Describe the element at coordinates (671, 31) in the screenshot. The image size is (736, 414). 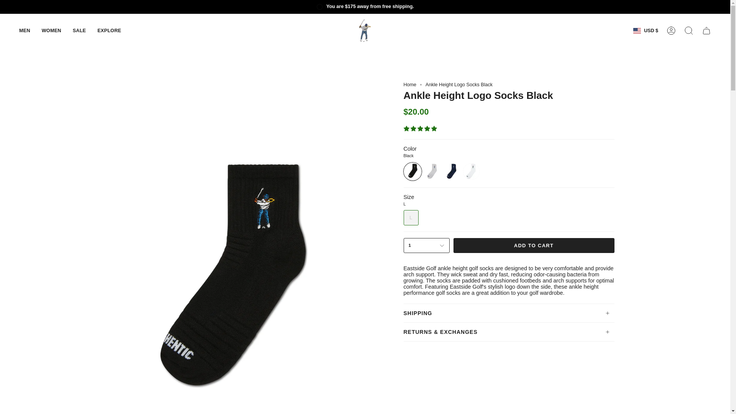
I see `My Account` at that location.